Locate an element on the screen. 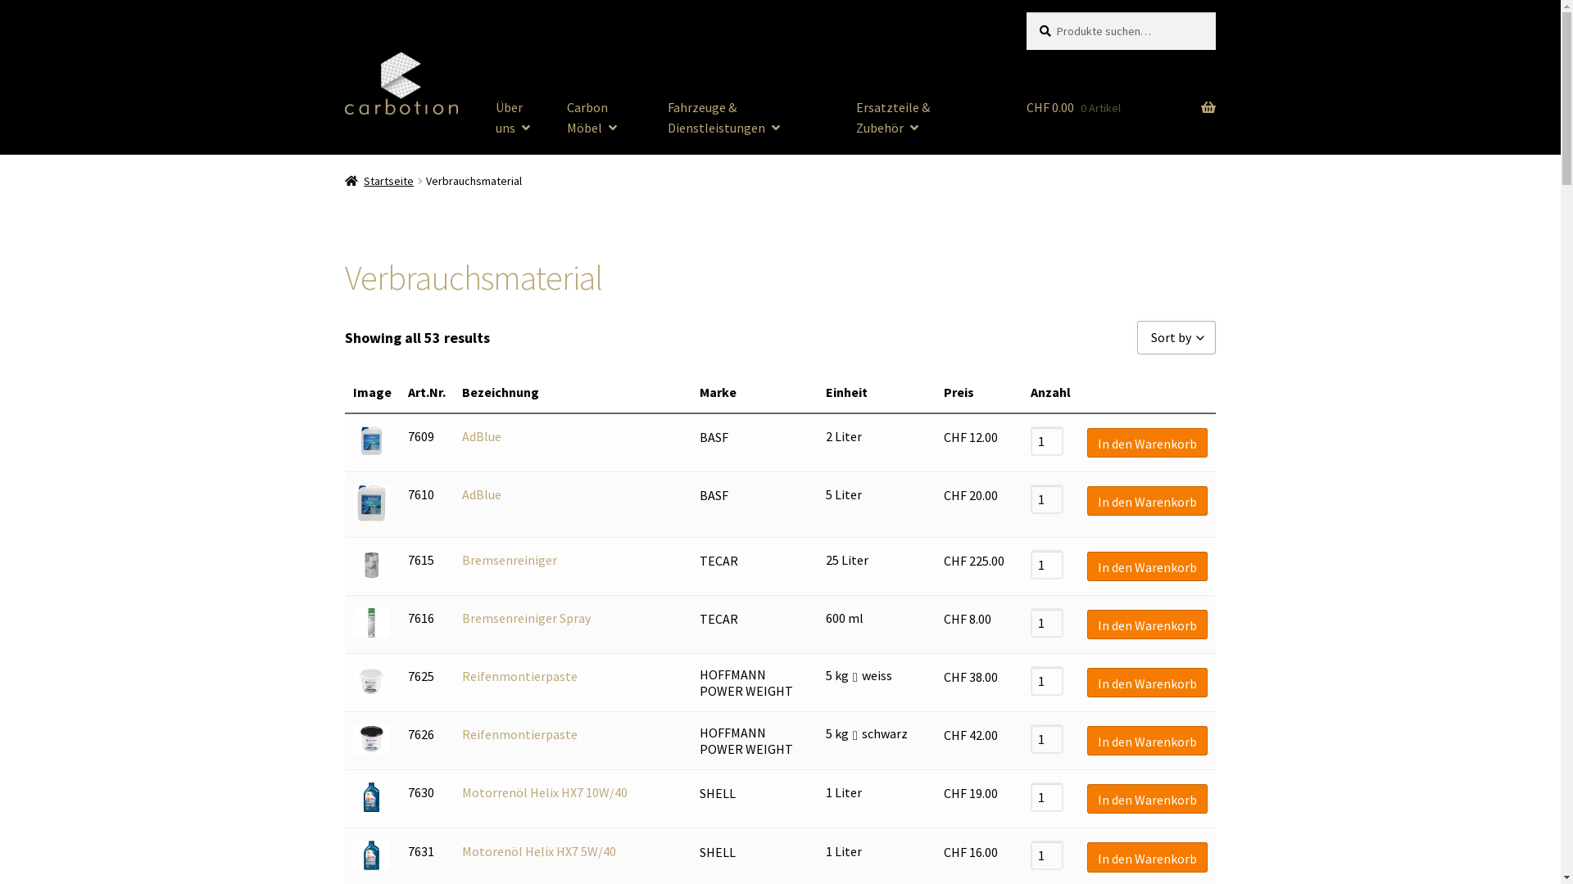 The image size is (1573, 884). In den Warenkorb is located at coordinates (1147, 683).